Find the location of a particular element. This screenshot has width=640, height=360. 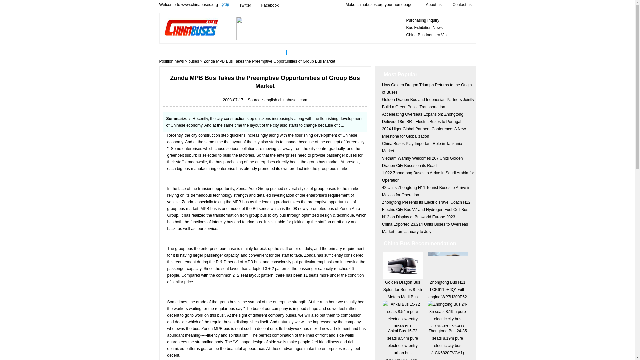

Analyst is located at coordinates (369, 52).